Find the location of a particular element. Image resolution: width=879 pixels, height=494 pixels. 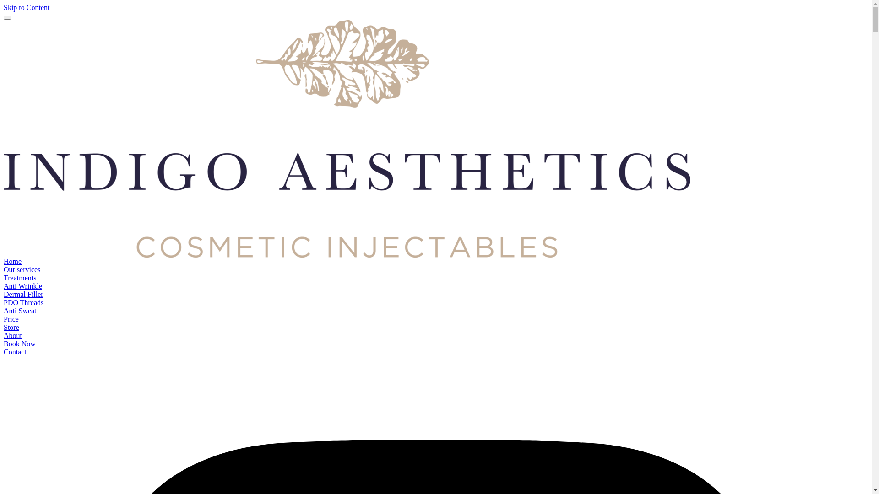

Skip to Content is located at coordinates (27, 7).